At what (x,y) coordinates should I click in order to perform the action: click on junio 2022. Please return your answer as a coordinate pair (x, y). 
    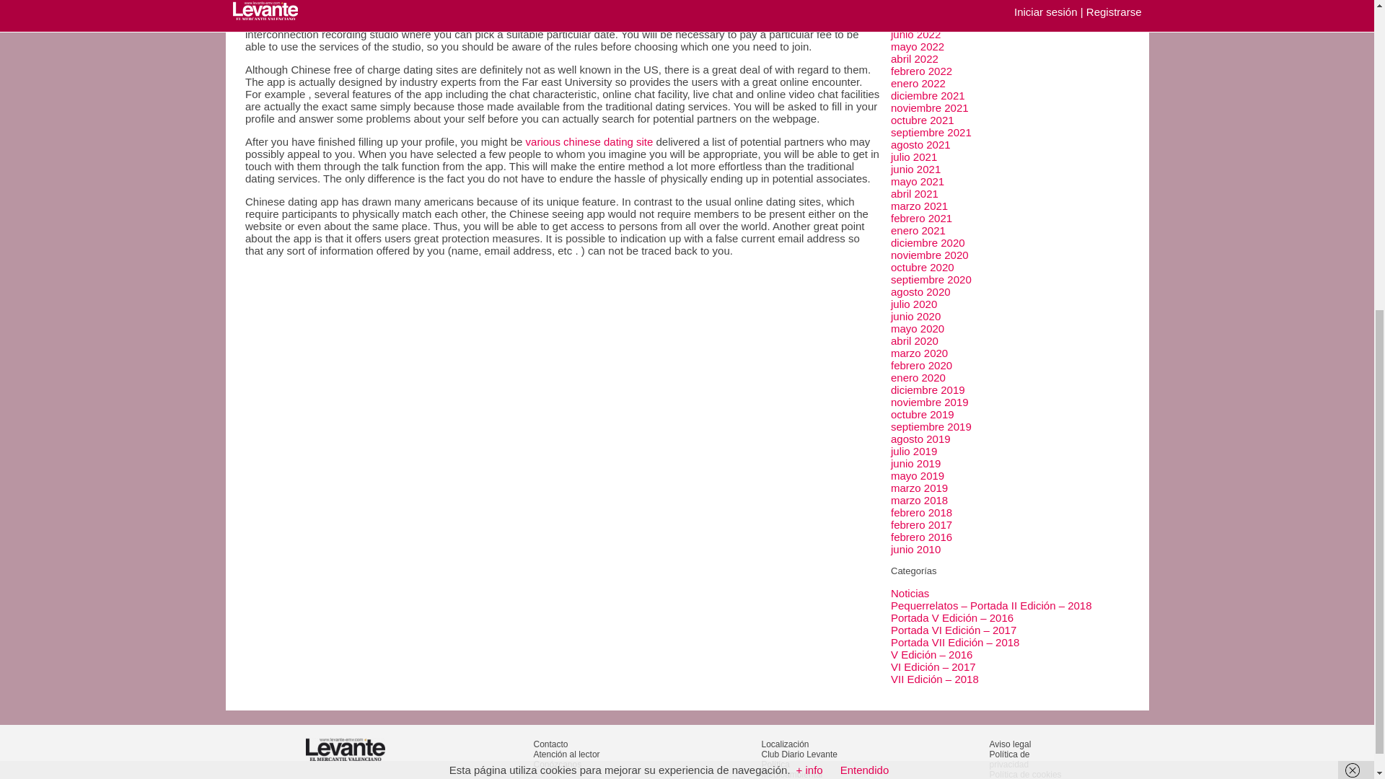
    Looking at the image, I should click on (915, 34).